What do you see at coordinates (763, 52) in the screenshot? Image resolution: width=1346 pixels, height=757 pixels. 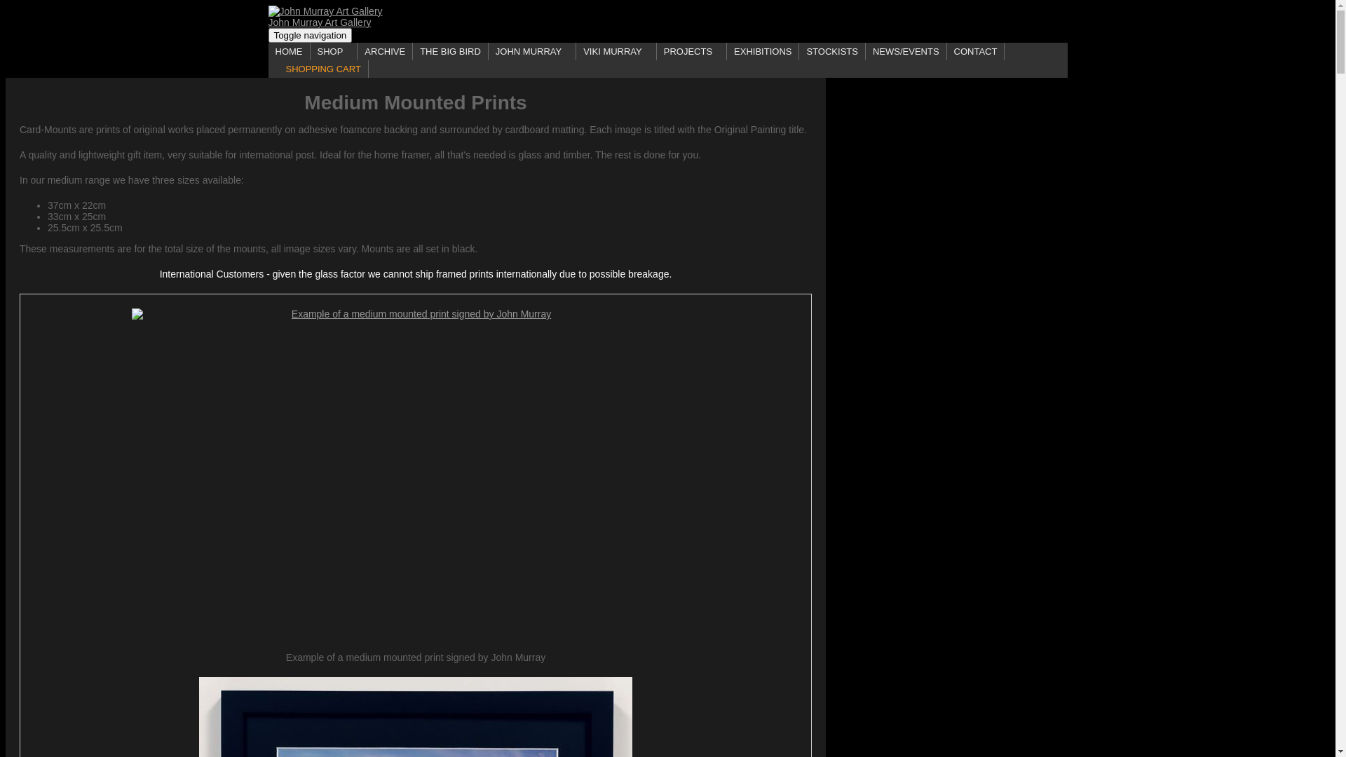 I see `EXHIBITIONS` at bounding box center [763, 52].